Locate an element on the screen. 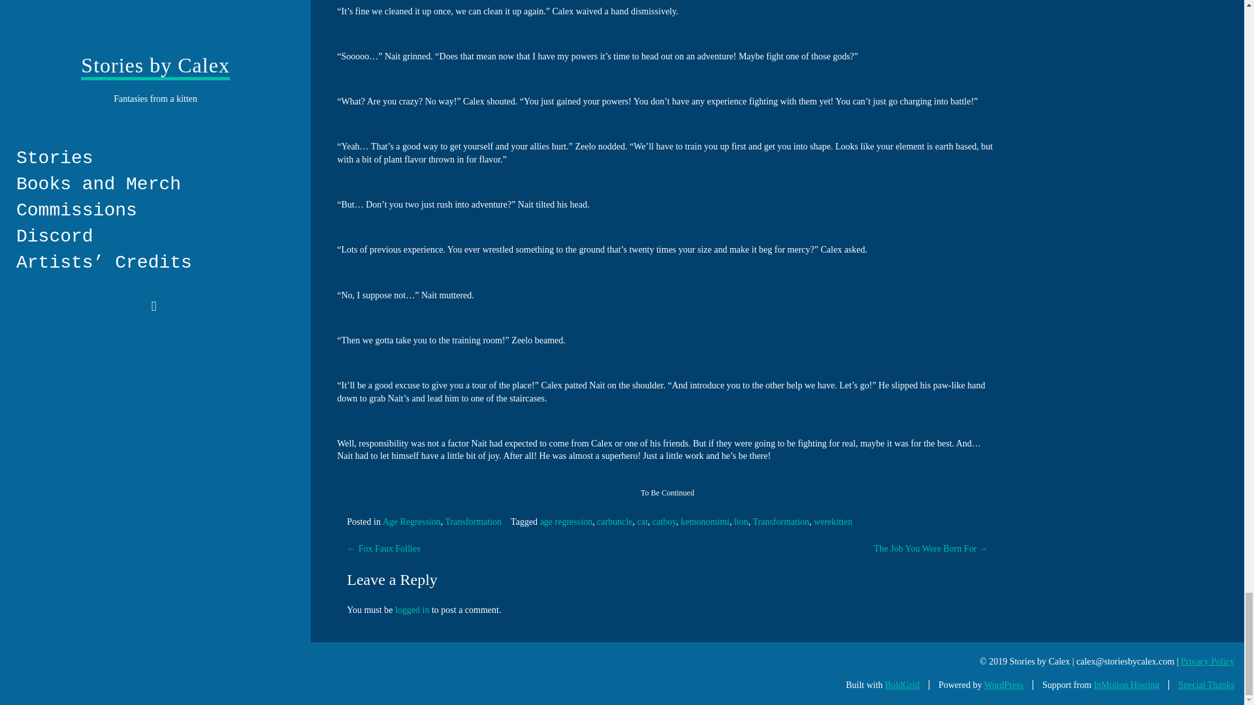  Transformation is located at coordinates (474, 521).